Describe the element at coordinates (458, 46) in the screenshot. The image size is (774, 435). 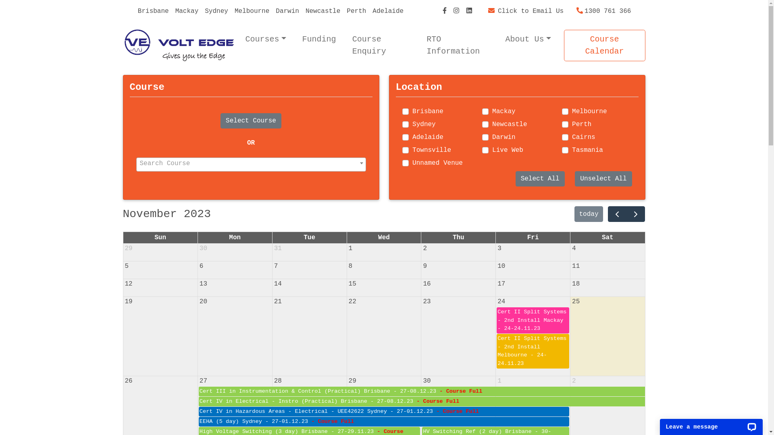
I see `RTO Information` at that location.